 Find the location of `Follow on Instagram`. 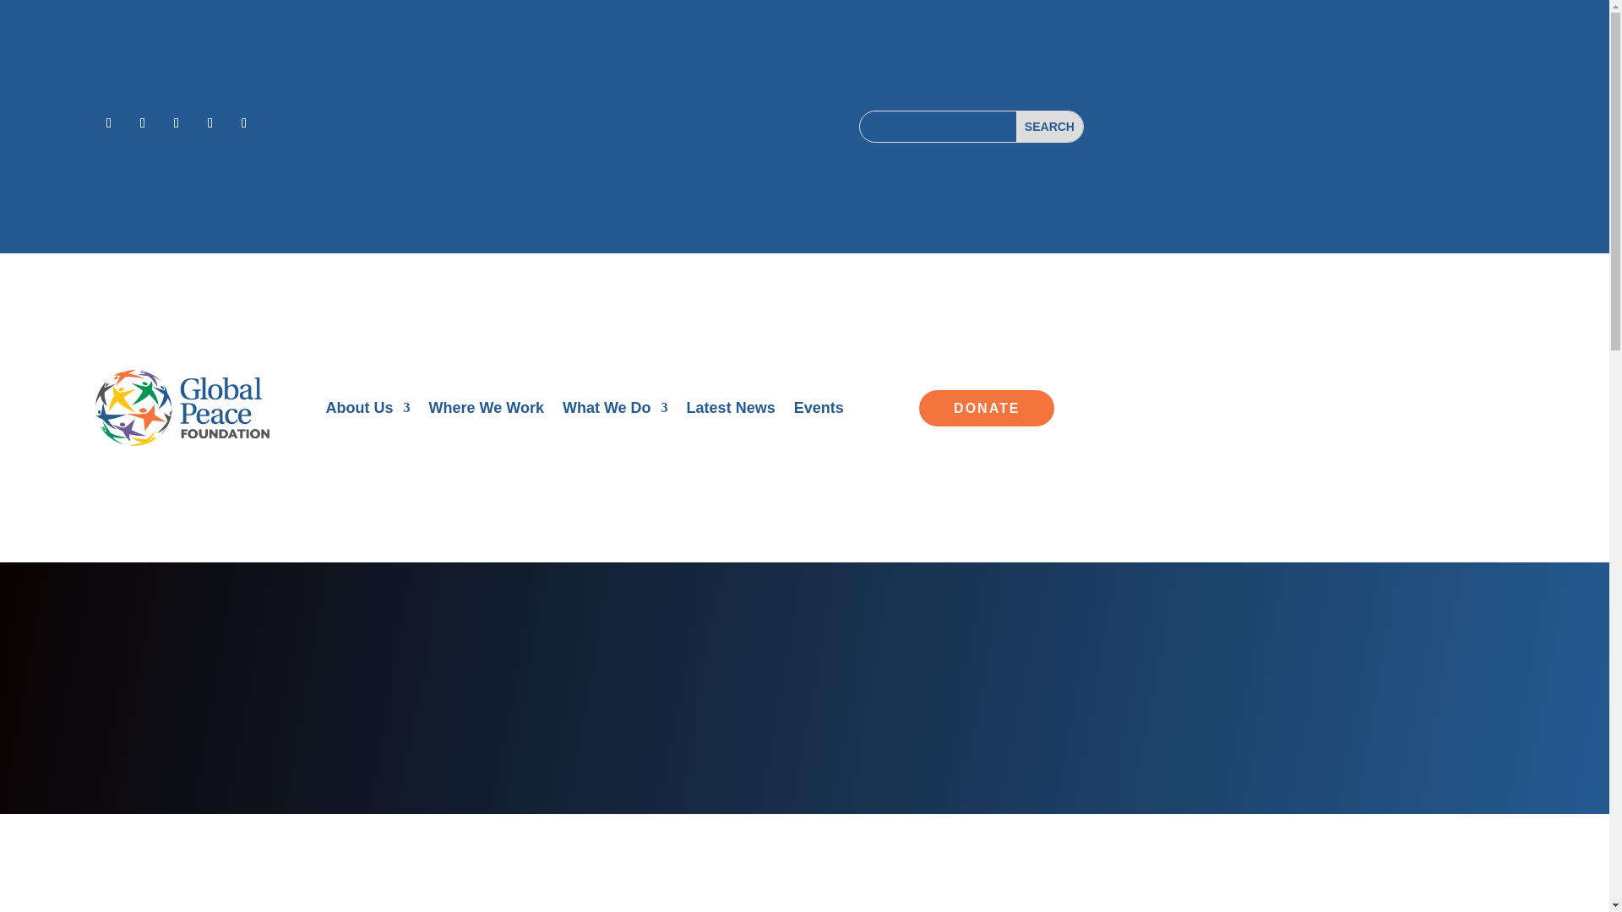

Follow on Instagram is located at coordinates (176, 123).